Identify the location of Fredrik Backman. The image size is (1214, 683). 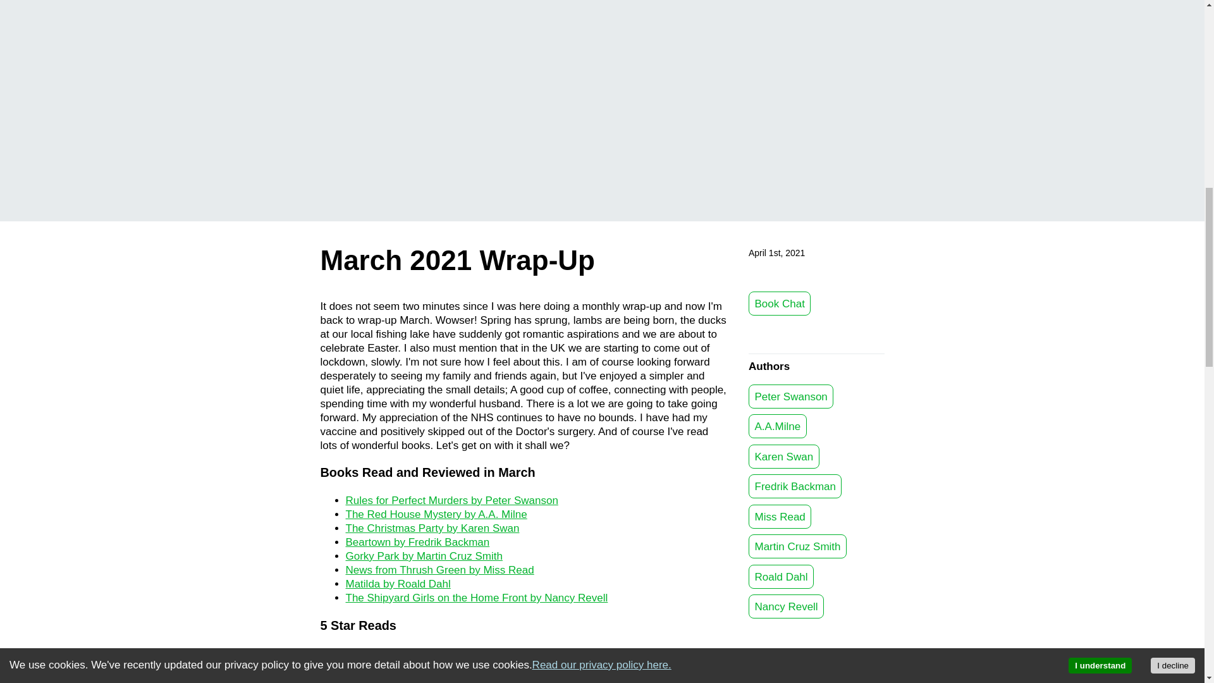
(795, 486).